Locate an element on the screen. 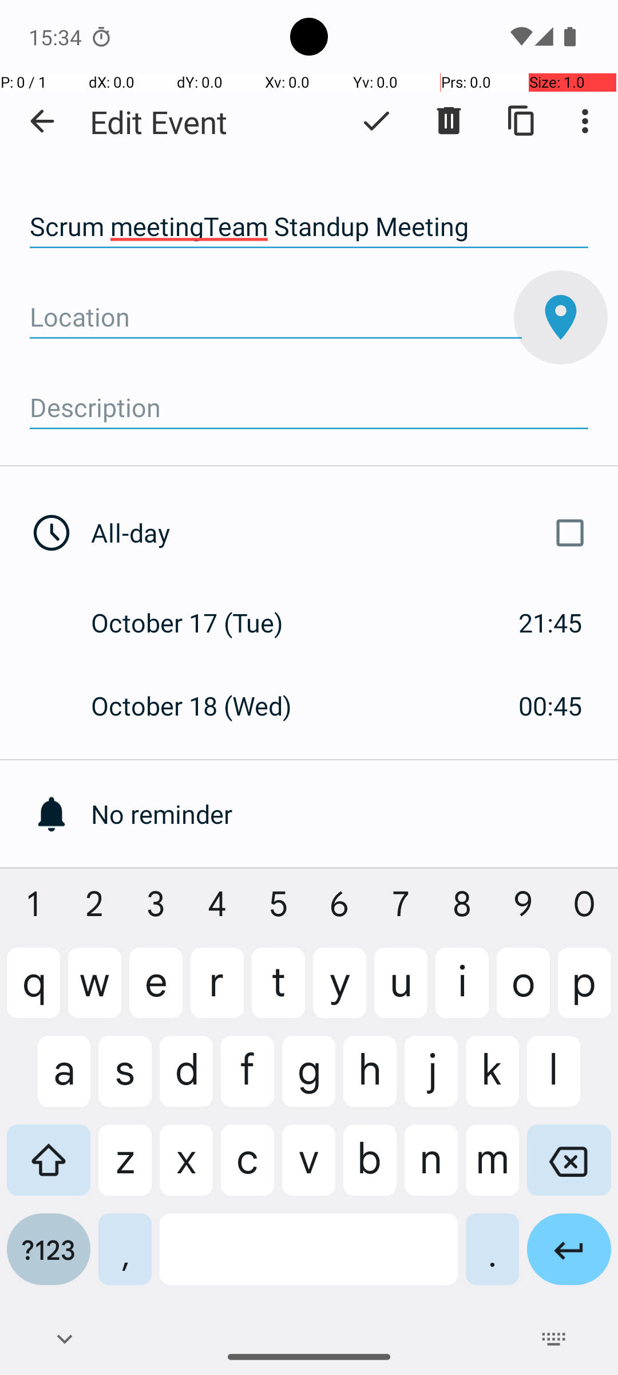  00:45 is located at coordinates (550, 706).